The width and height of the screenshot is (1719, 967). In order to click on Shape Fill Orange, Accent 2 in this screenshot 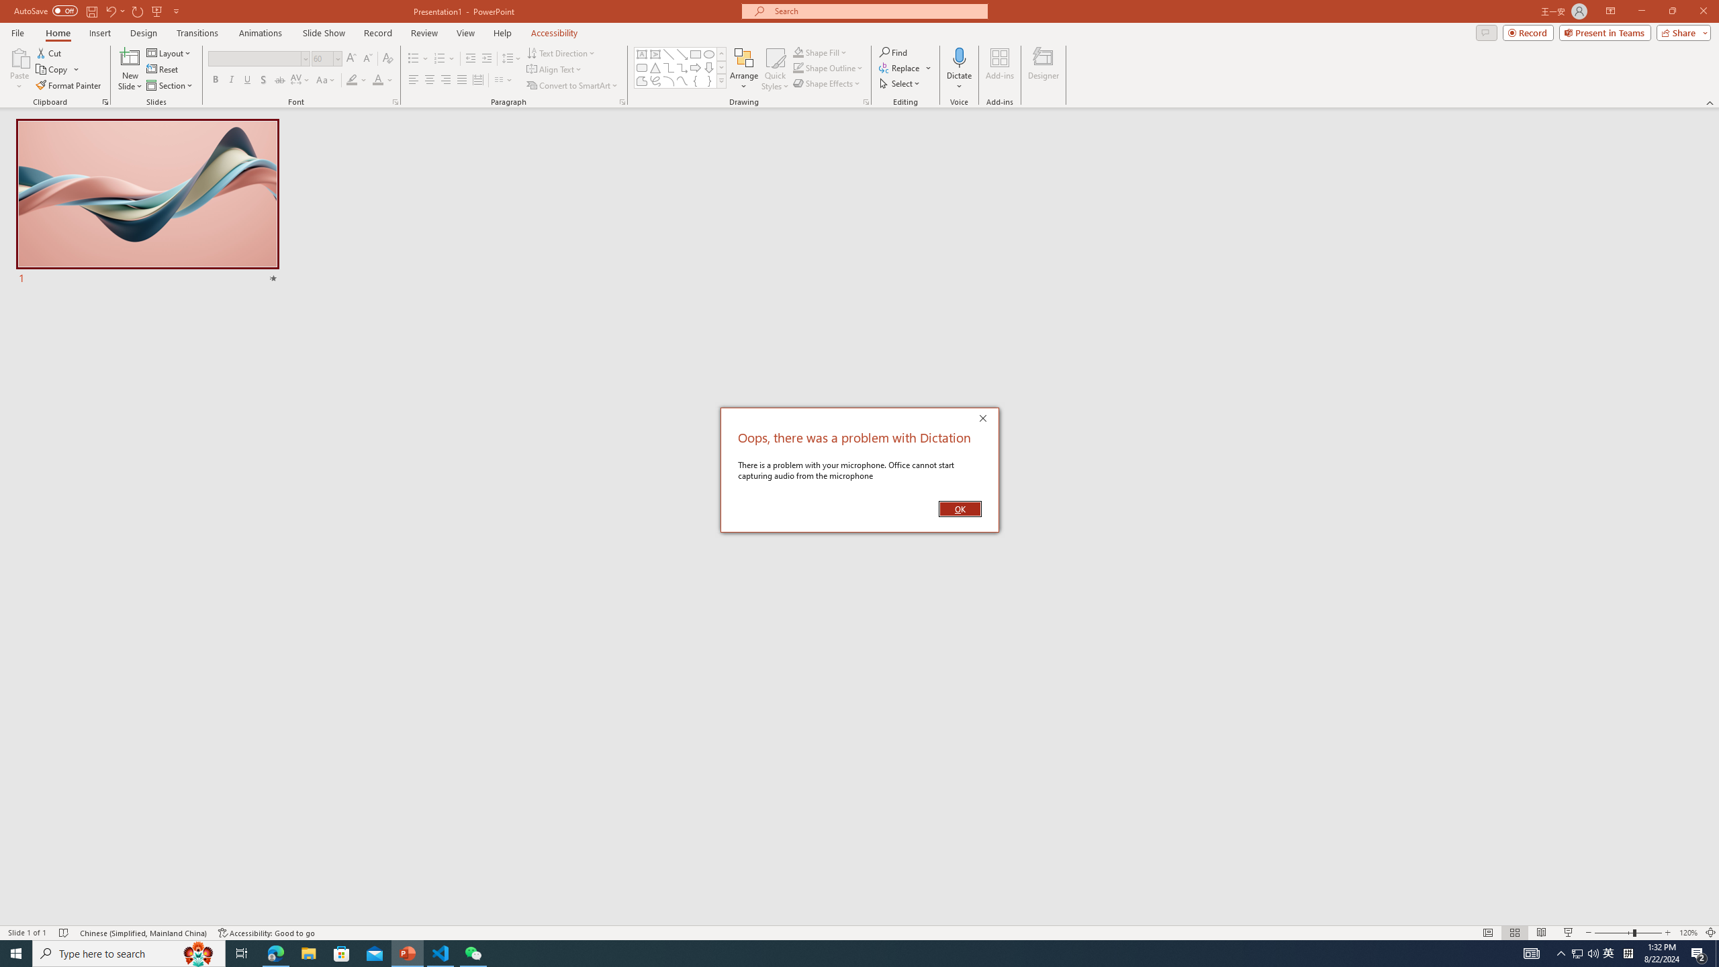, I will do `click(798, 52)`.